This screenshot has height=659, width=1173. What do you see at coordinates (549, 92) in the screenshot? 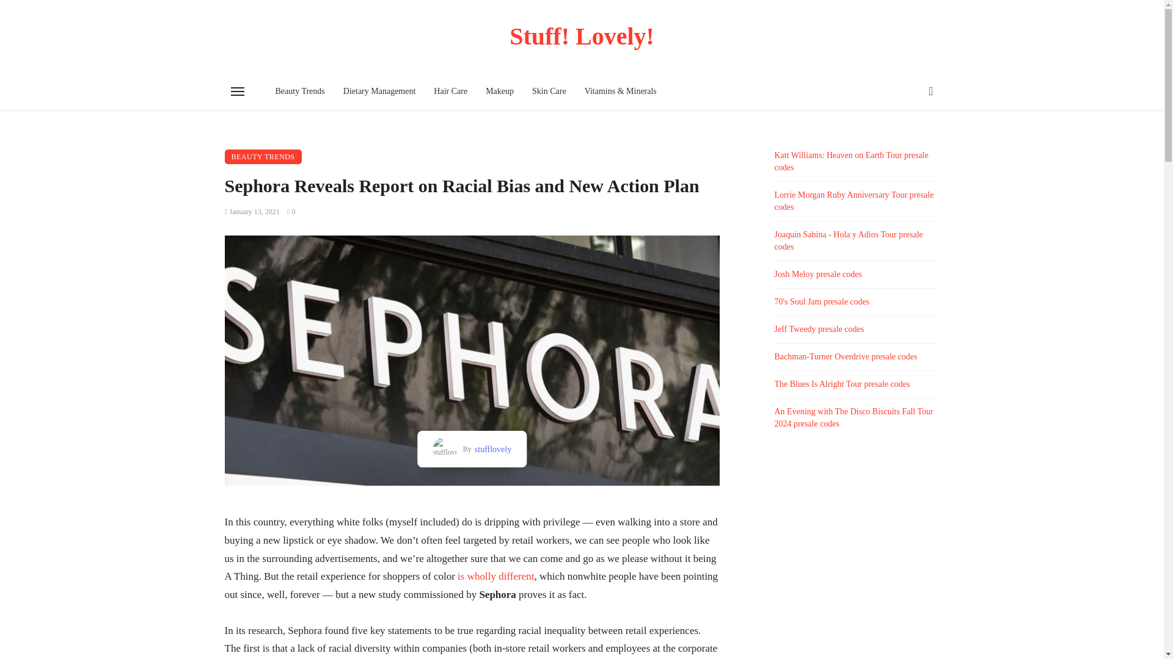
I see `Skin Care` at bounding box center [549, 92].